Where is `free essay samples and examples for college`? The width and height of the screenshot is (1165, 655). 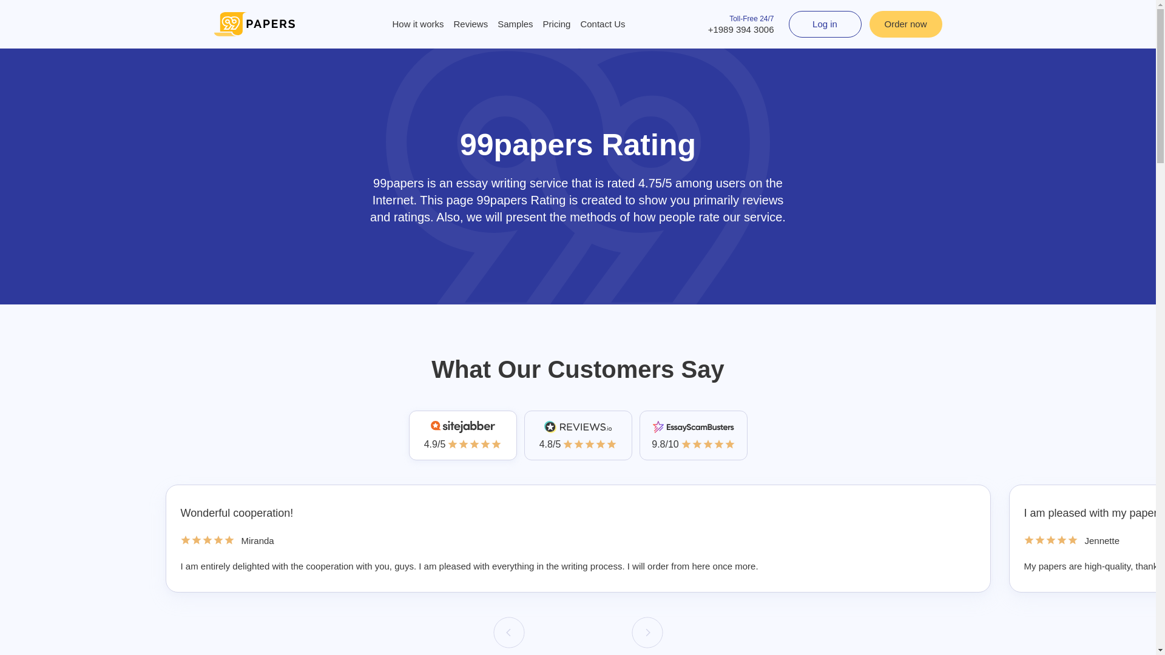
free essay samples and examples for college is located at coordinates (515, 24).